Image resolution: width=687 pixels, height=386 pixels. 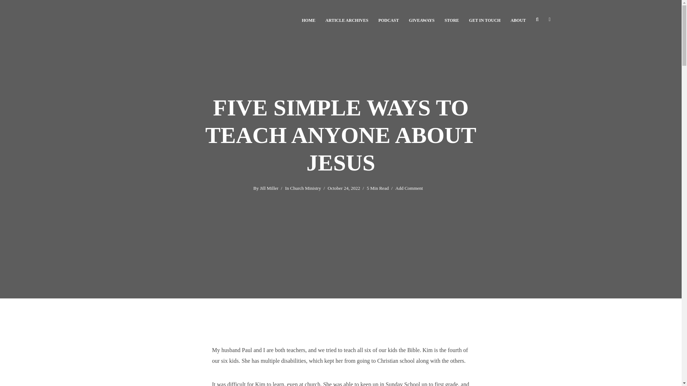 I want to click on GIVEAWAYS, so click(x=422, y=19).